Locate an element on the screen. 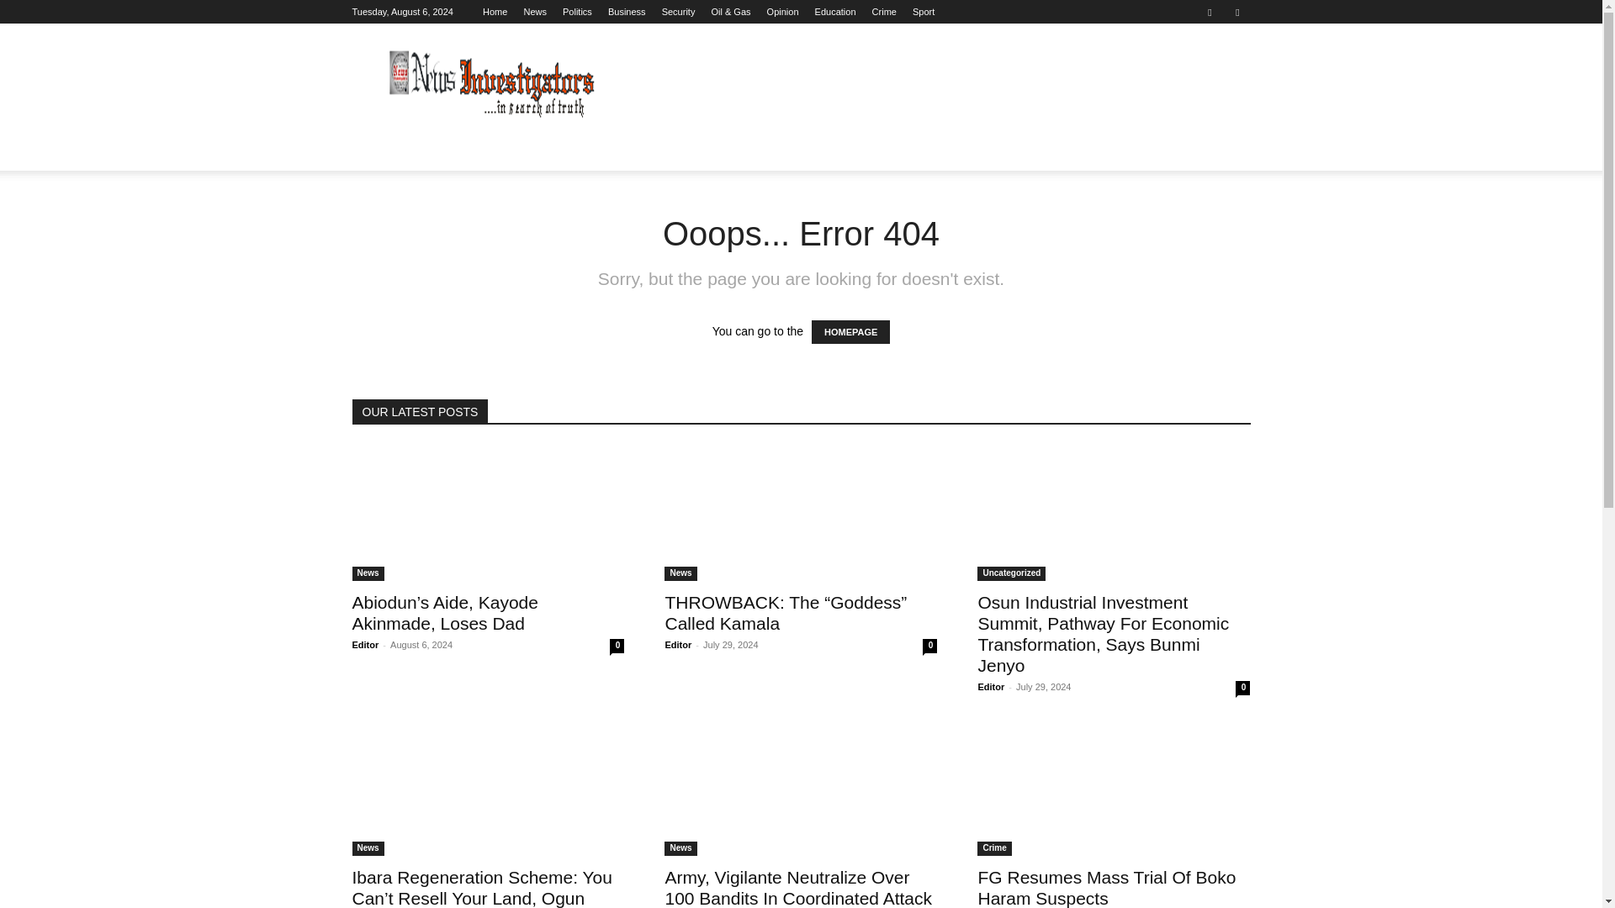 This screenshot has width=1615, height=908. Business is located at coordinates (627, 12).